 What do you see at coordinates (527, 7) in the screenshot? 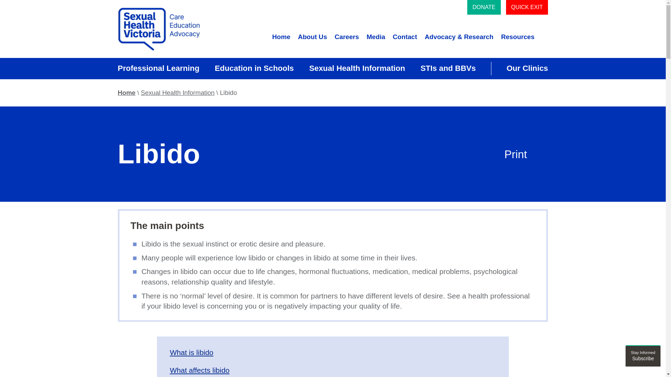
I see `QUICK EXIT` at bounding box center [527, 7].